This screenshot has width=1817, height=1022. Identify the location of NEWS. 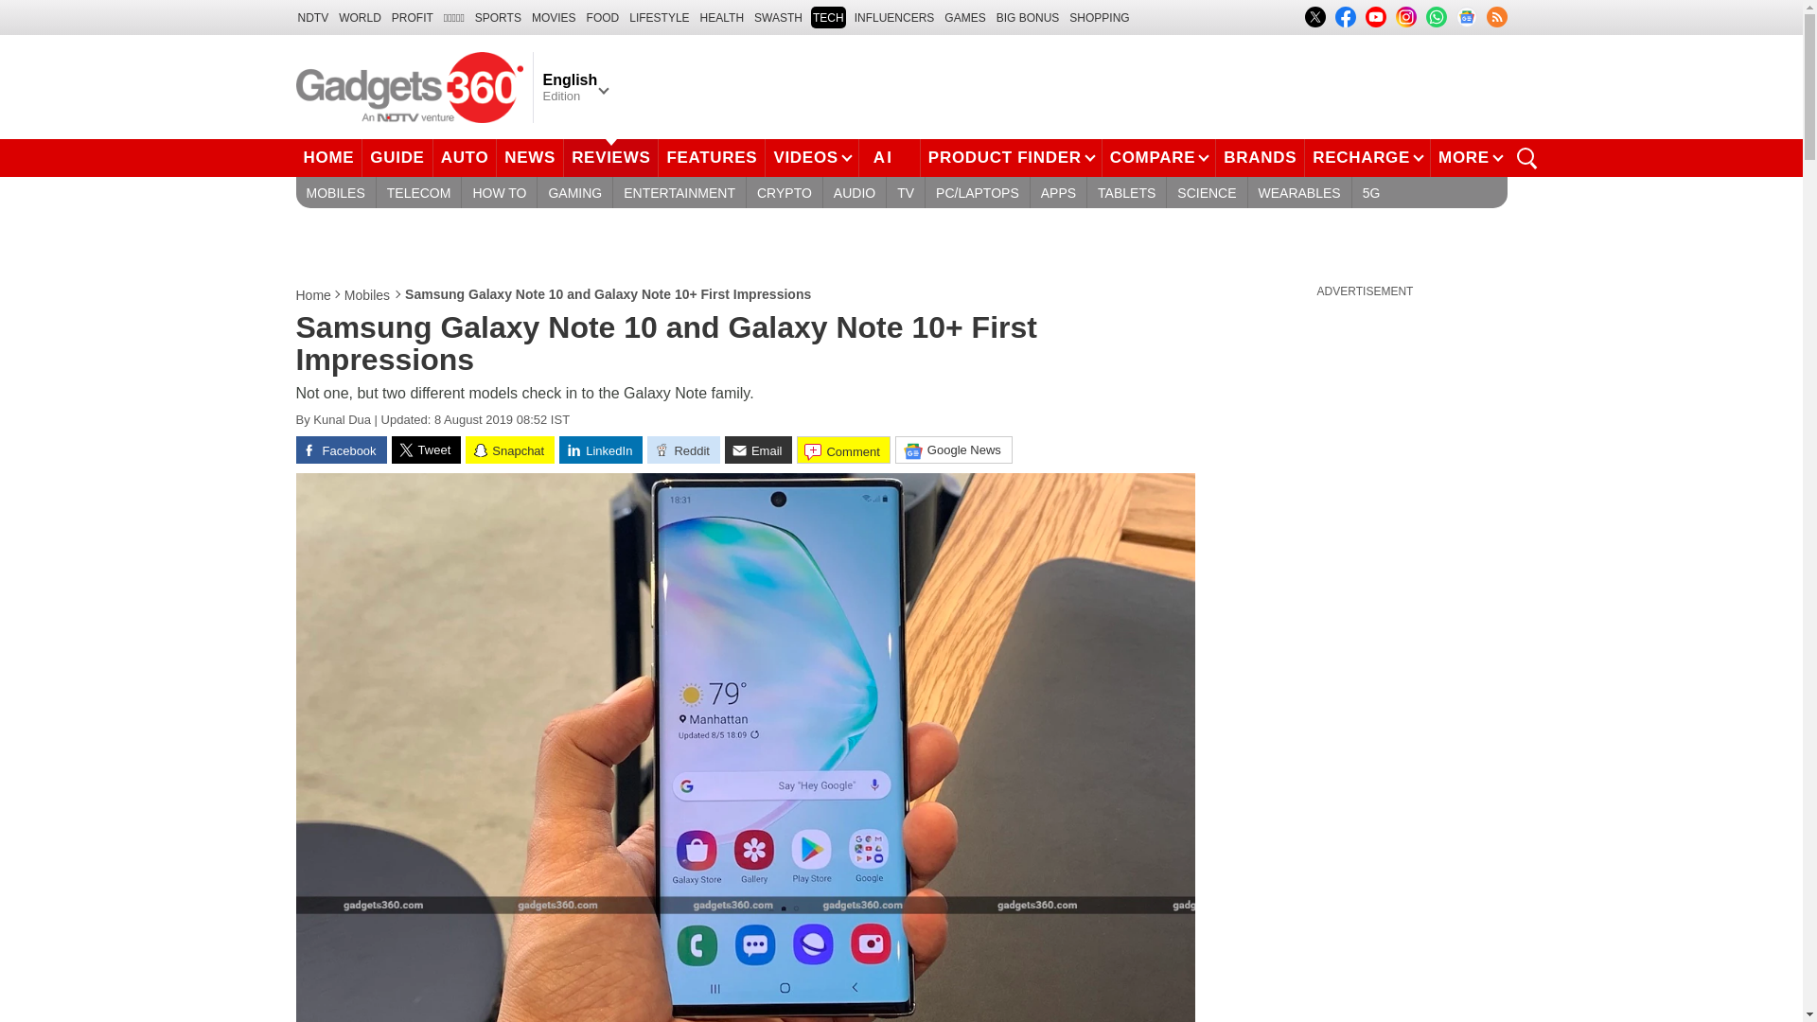
(530, 157).